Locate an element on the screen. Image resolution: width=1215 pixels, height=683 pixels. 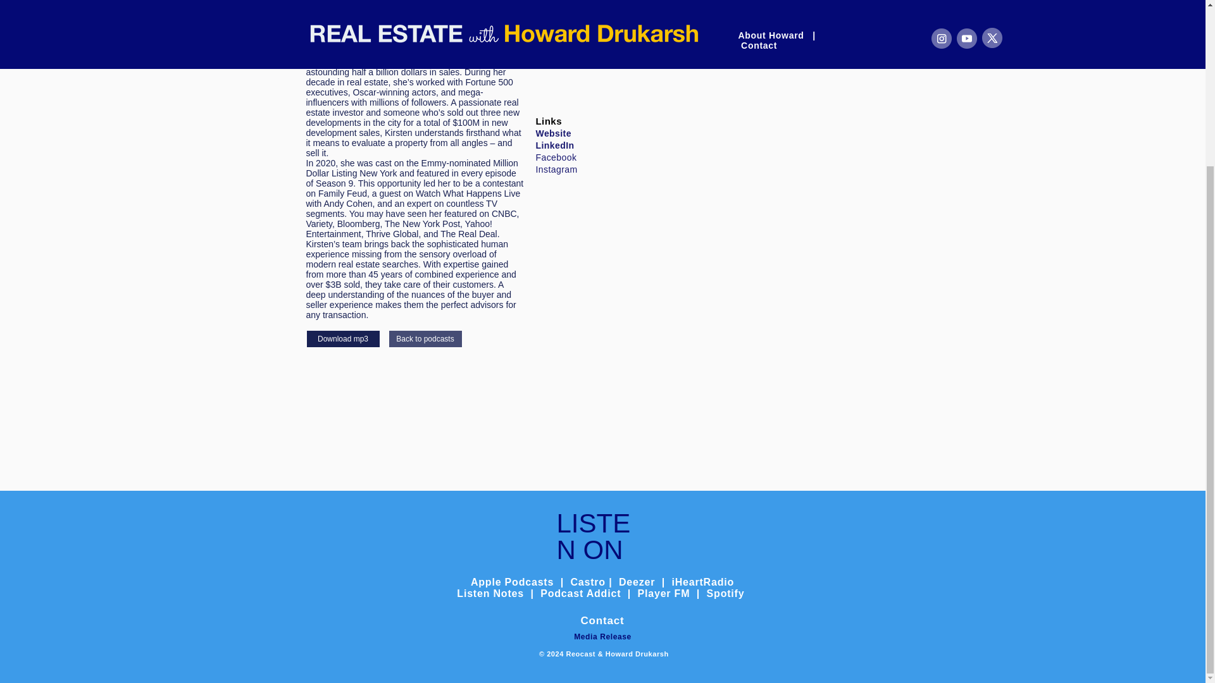
LinkedIn is located at coordinates (554, 145).